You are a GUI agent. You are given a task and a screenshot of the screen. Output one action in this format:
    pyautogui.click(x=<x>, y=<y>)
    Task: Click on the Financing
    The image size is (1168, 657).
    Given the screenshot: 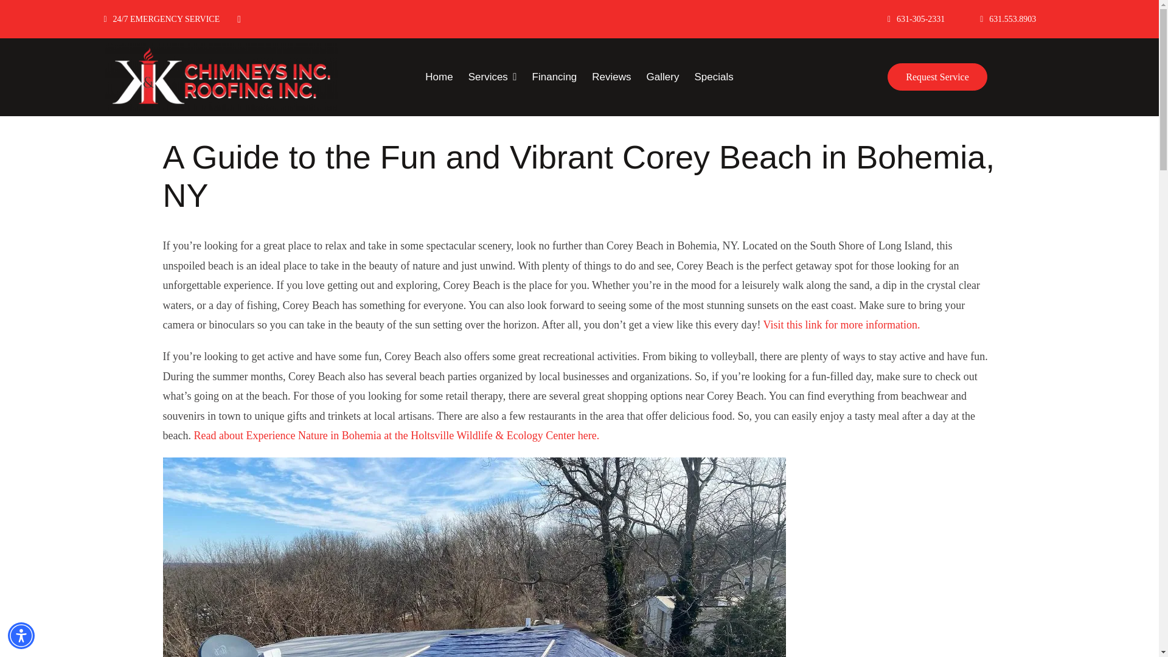 What is the action you would take?
    pyautogui.click(x=555, y=77)
    